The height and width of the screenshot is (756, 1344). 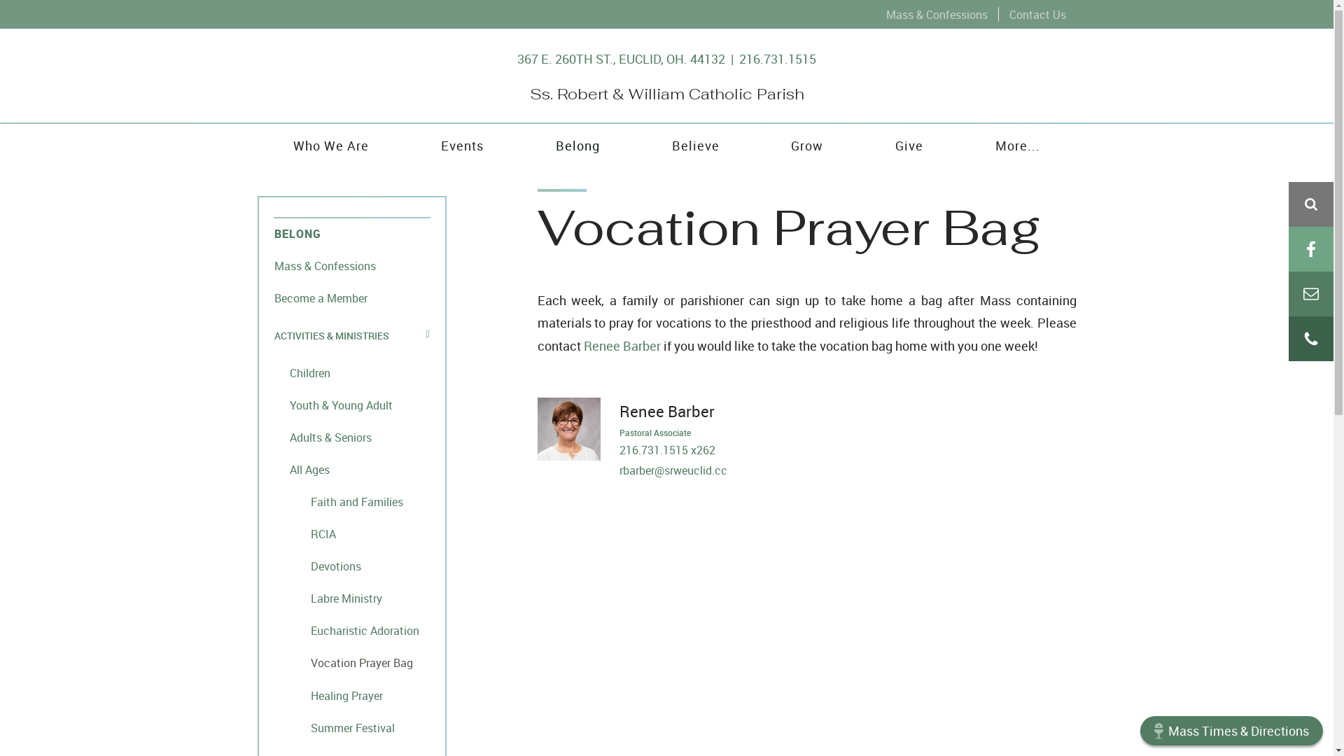 What do you see at coordinates (1037, 14) in the screenshot?
I see `Contact Us` at bounding box center [1037, 14].